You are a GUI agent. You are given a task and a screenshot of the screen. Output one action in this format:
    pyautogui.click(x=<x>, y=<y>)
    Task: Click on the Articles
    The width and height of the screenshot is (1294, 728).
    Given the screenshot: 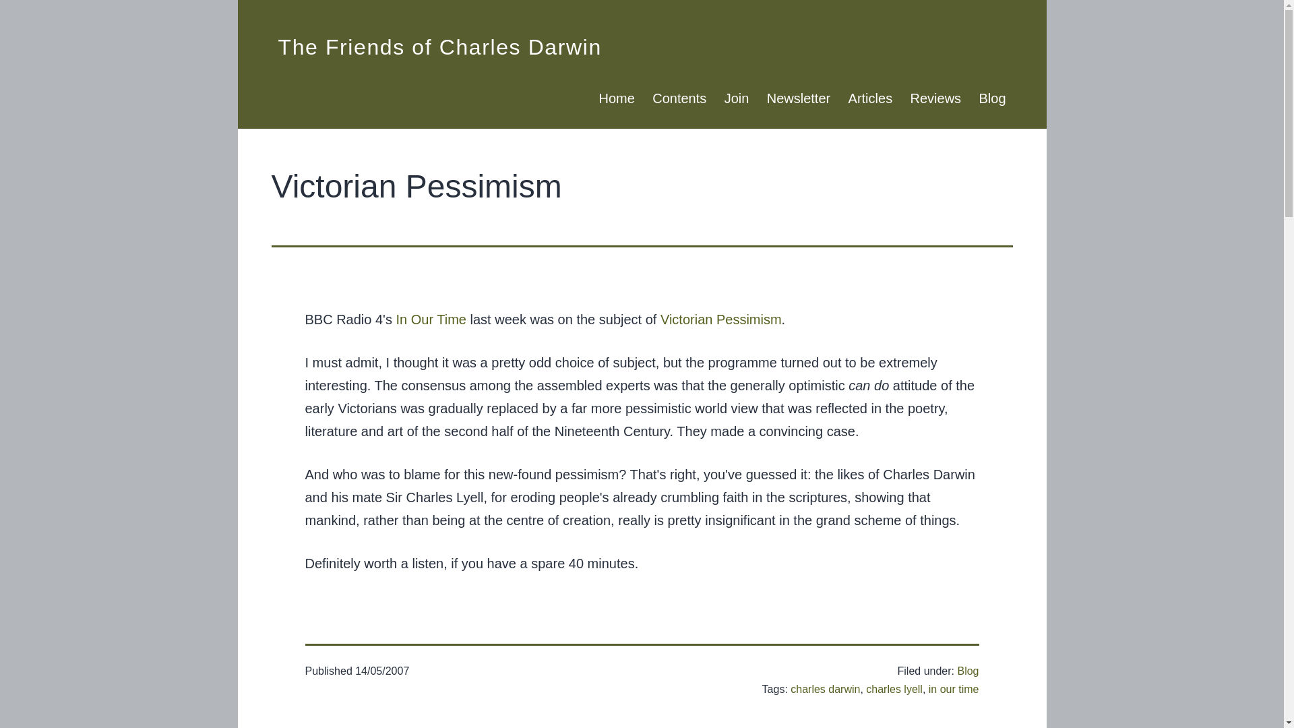 What is the action you would take?
    pyautogui.click(x=869, y=98)
    